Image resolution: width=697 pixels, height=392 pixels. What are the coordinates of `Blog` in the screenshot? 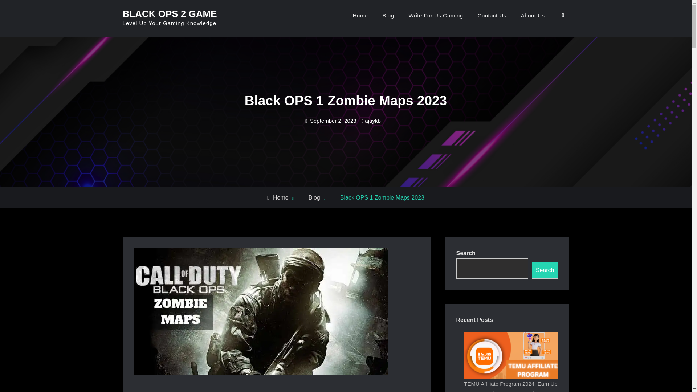 It's located at (314, 197).